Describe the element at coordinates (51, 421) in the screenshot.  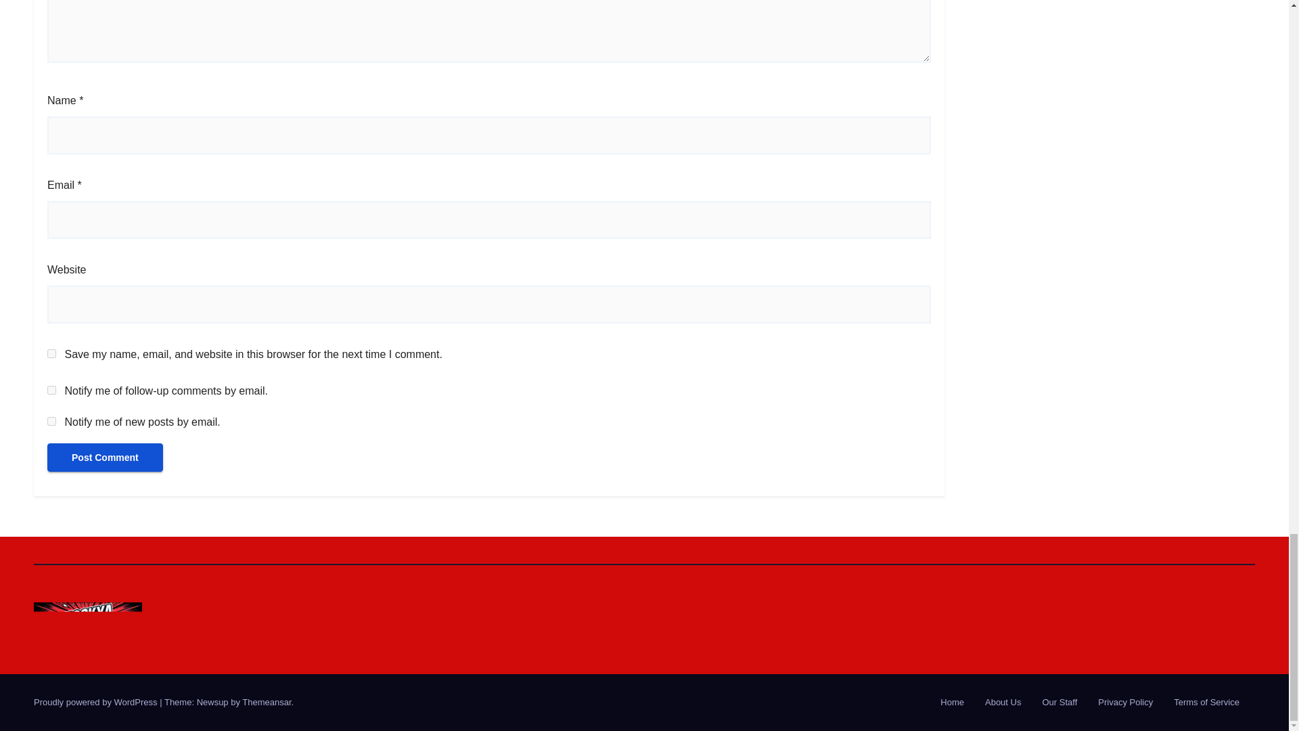
I see `subscribe` at that location.